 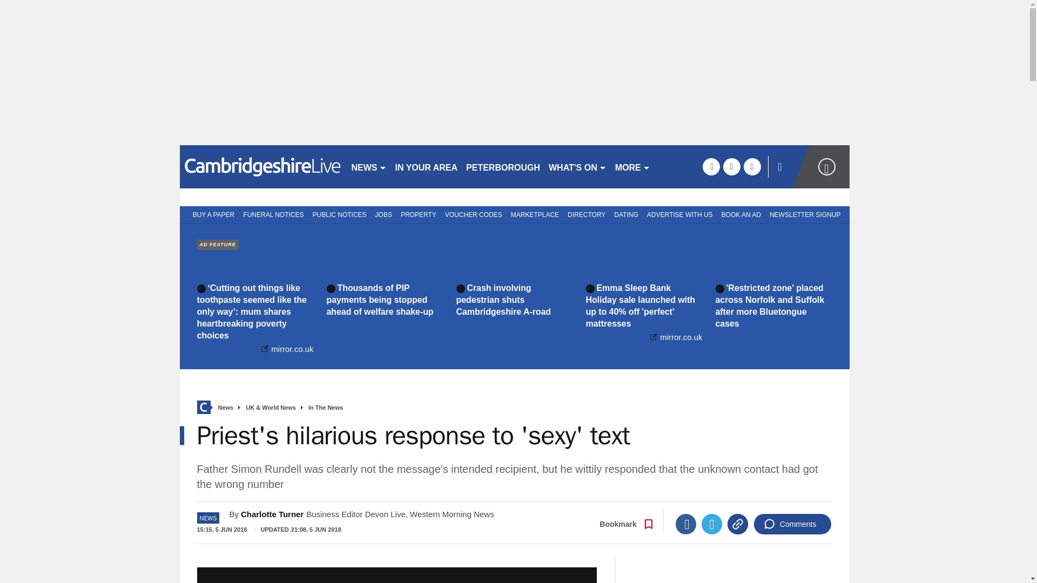 What do you see at coordinates (368, 166) in the screenshot?
I see `NEWS` at bounding box center [368, 166].